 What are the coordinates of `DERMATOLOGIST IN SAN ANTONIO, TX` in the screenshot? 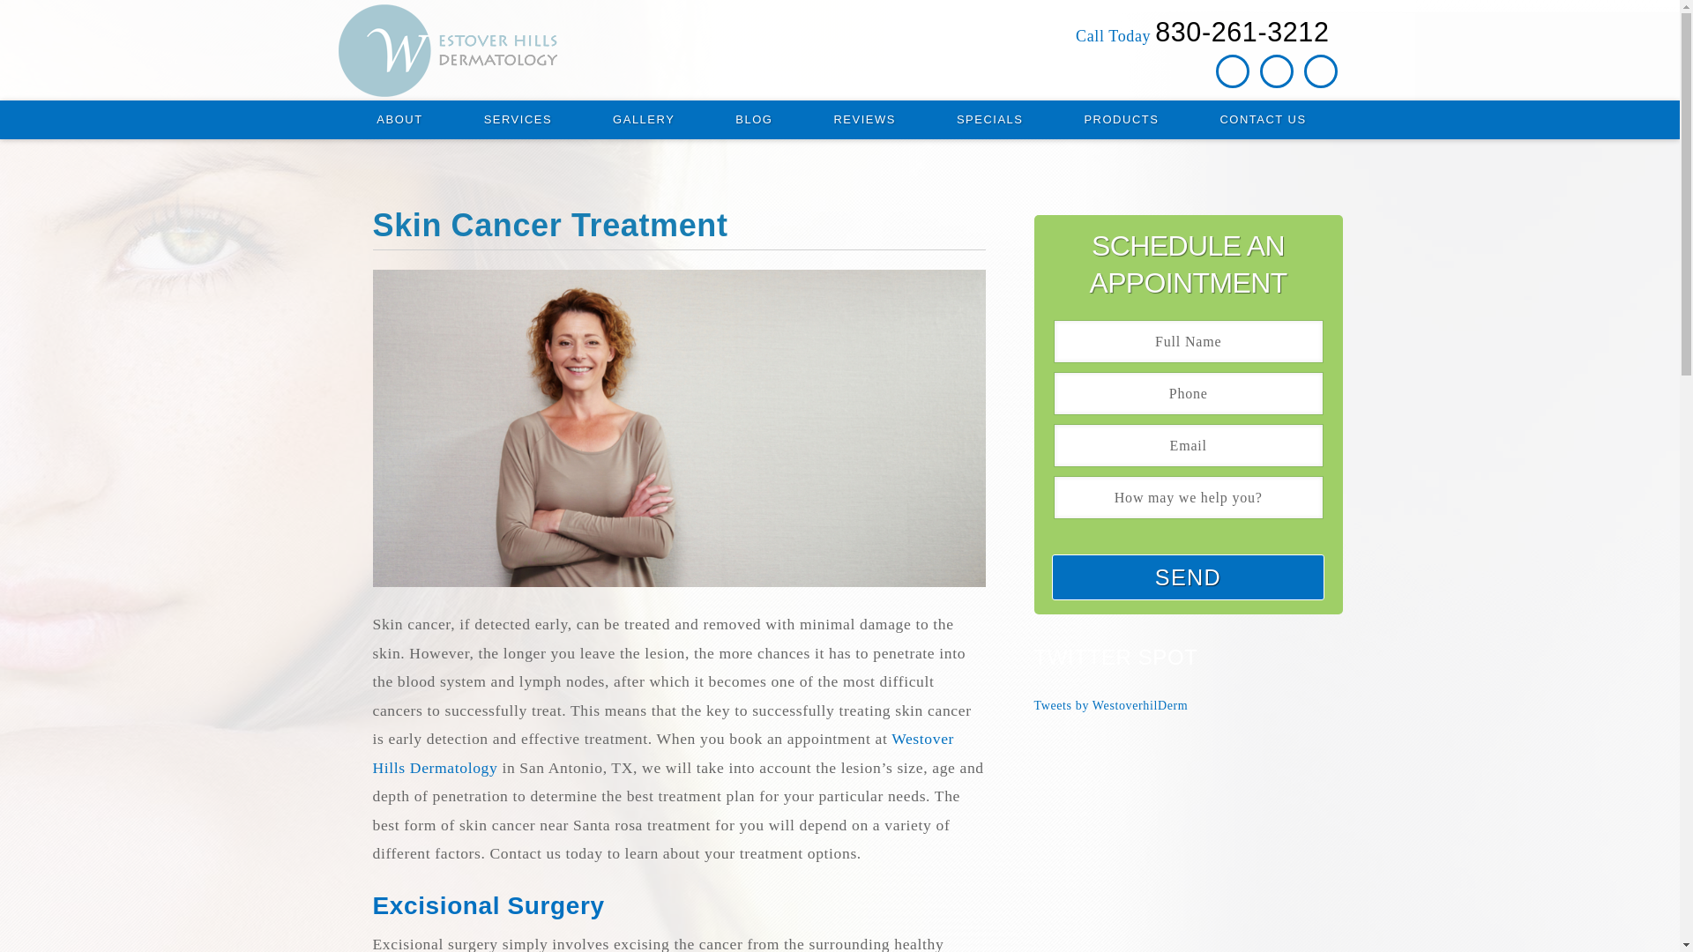 It's located at (513, 51).